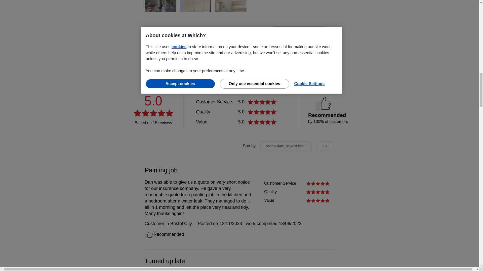  What do you see at coordinates (318, 200) in the screenshot?
I see `5` at bounding box center [318, 200].